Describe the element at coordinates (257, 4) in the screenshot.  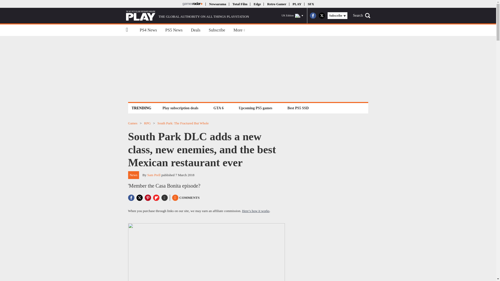
I see `Edge` at that location.